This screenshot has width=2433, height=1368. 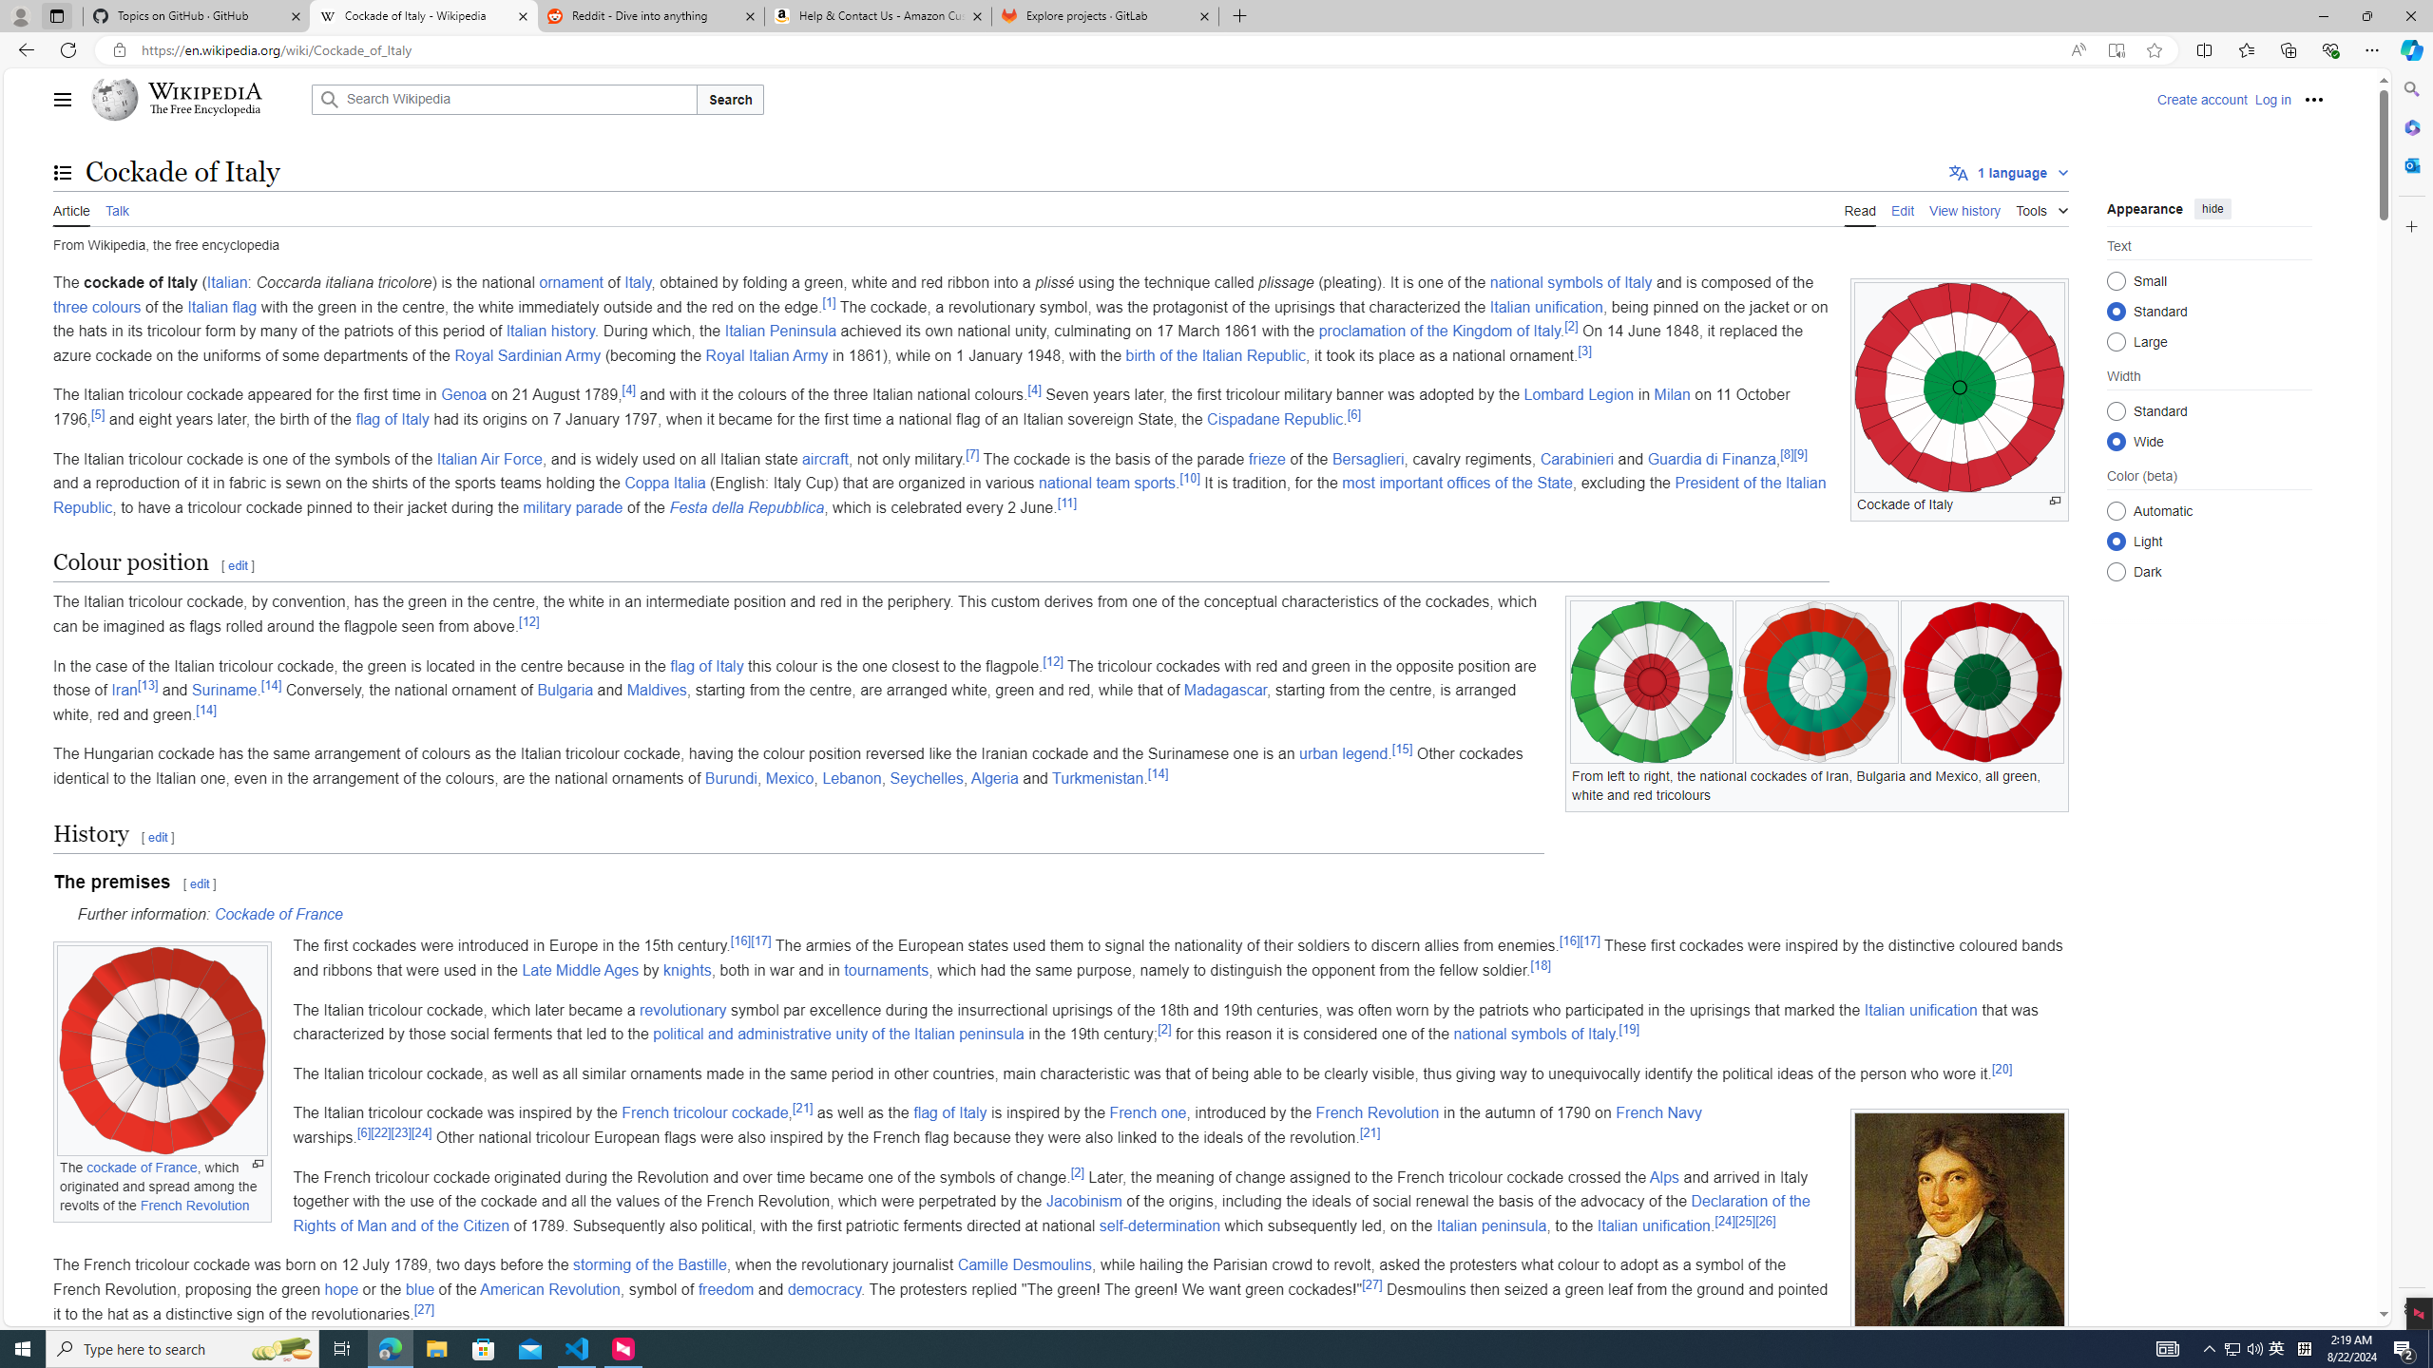 I want to click on [23], so click(x=401, y=1131).